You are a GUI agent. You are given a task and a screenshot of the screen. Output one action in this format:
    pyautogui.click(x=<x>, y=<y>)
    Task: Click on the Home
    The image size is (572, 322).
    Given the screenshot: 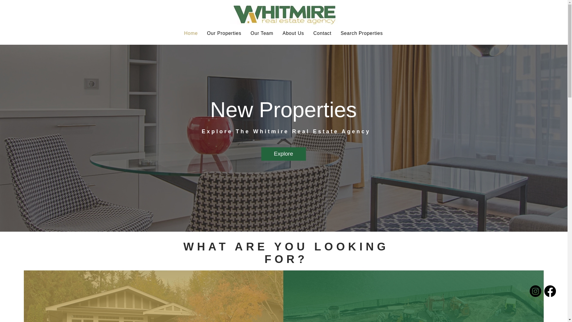 What is the action you would take?
    pyautogui.click(x=191, y=33)
    